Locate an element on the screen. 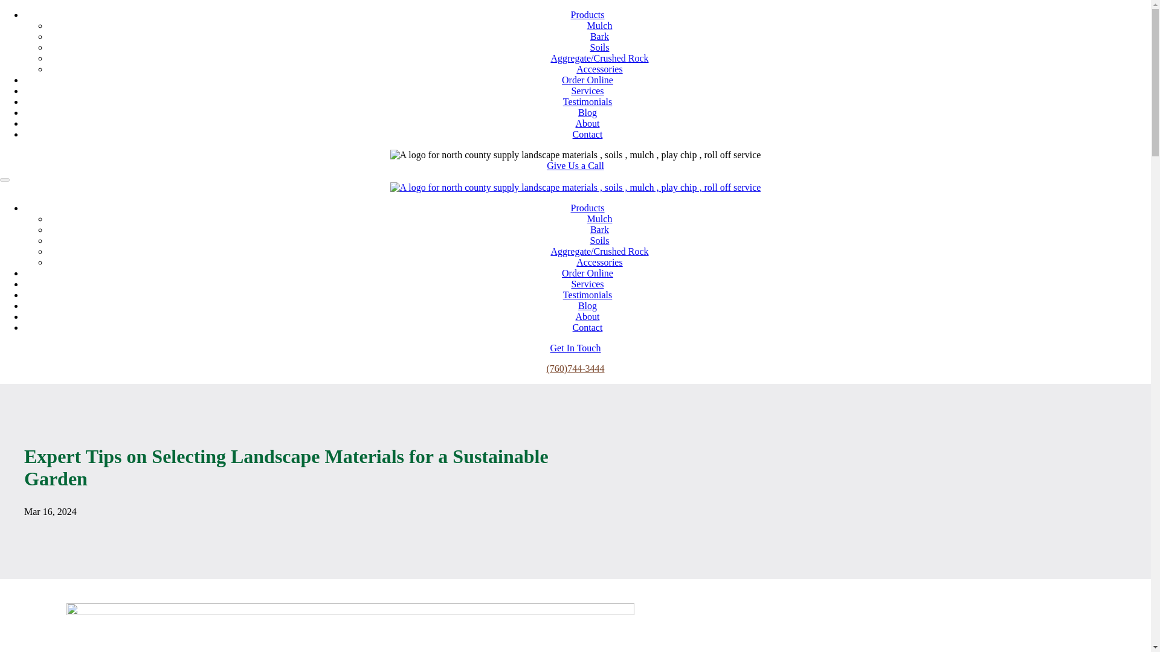  Services is located at coordinates (587, 284).